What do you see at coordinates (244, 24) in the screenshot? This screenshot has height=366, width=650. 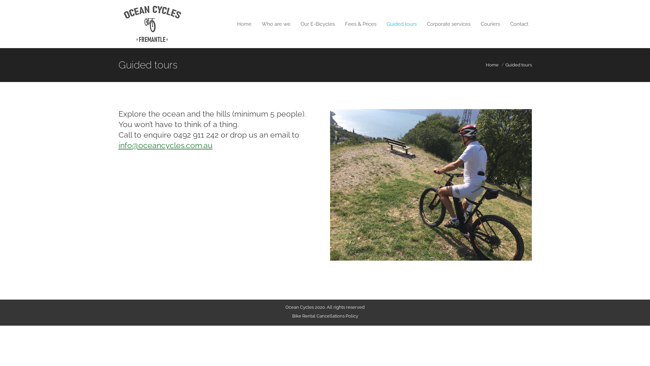 I see `Home` at bounding box center [244, 24].